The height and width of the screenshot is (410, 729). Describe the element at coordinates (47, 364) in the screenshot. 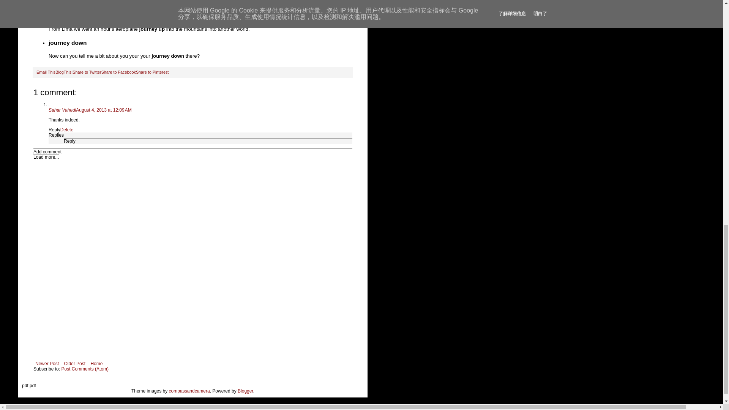

I see `Newer Post` at that location.